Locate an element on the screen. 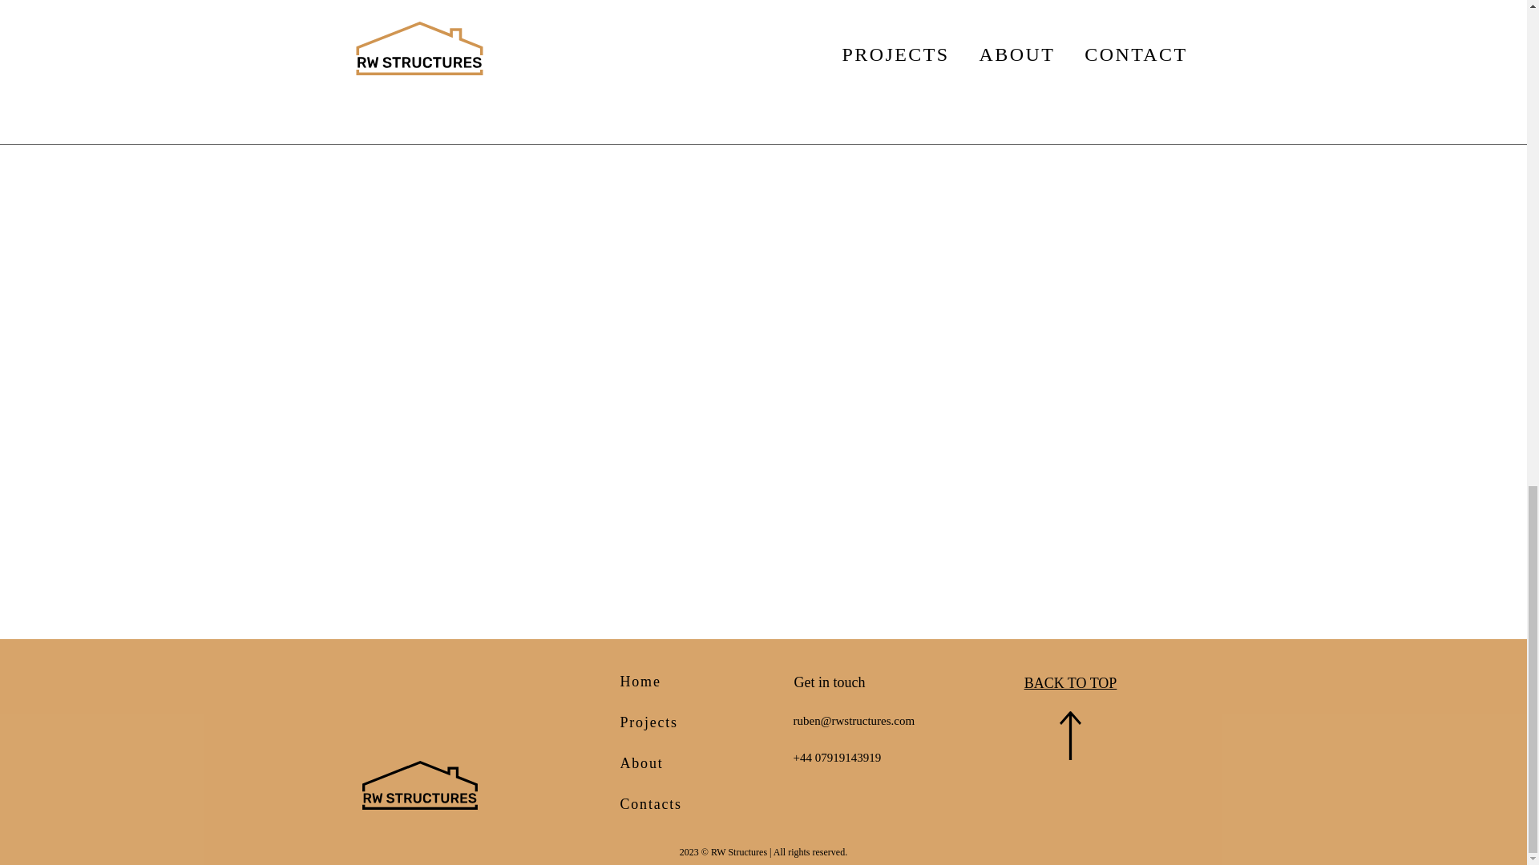 Image resolution: width=1539 pixels, height=865 pixels. Home is located at coordinates (663, 681).